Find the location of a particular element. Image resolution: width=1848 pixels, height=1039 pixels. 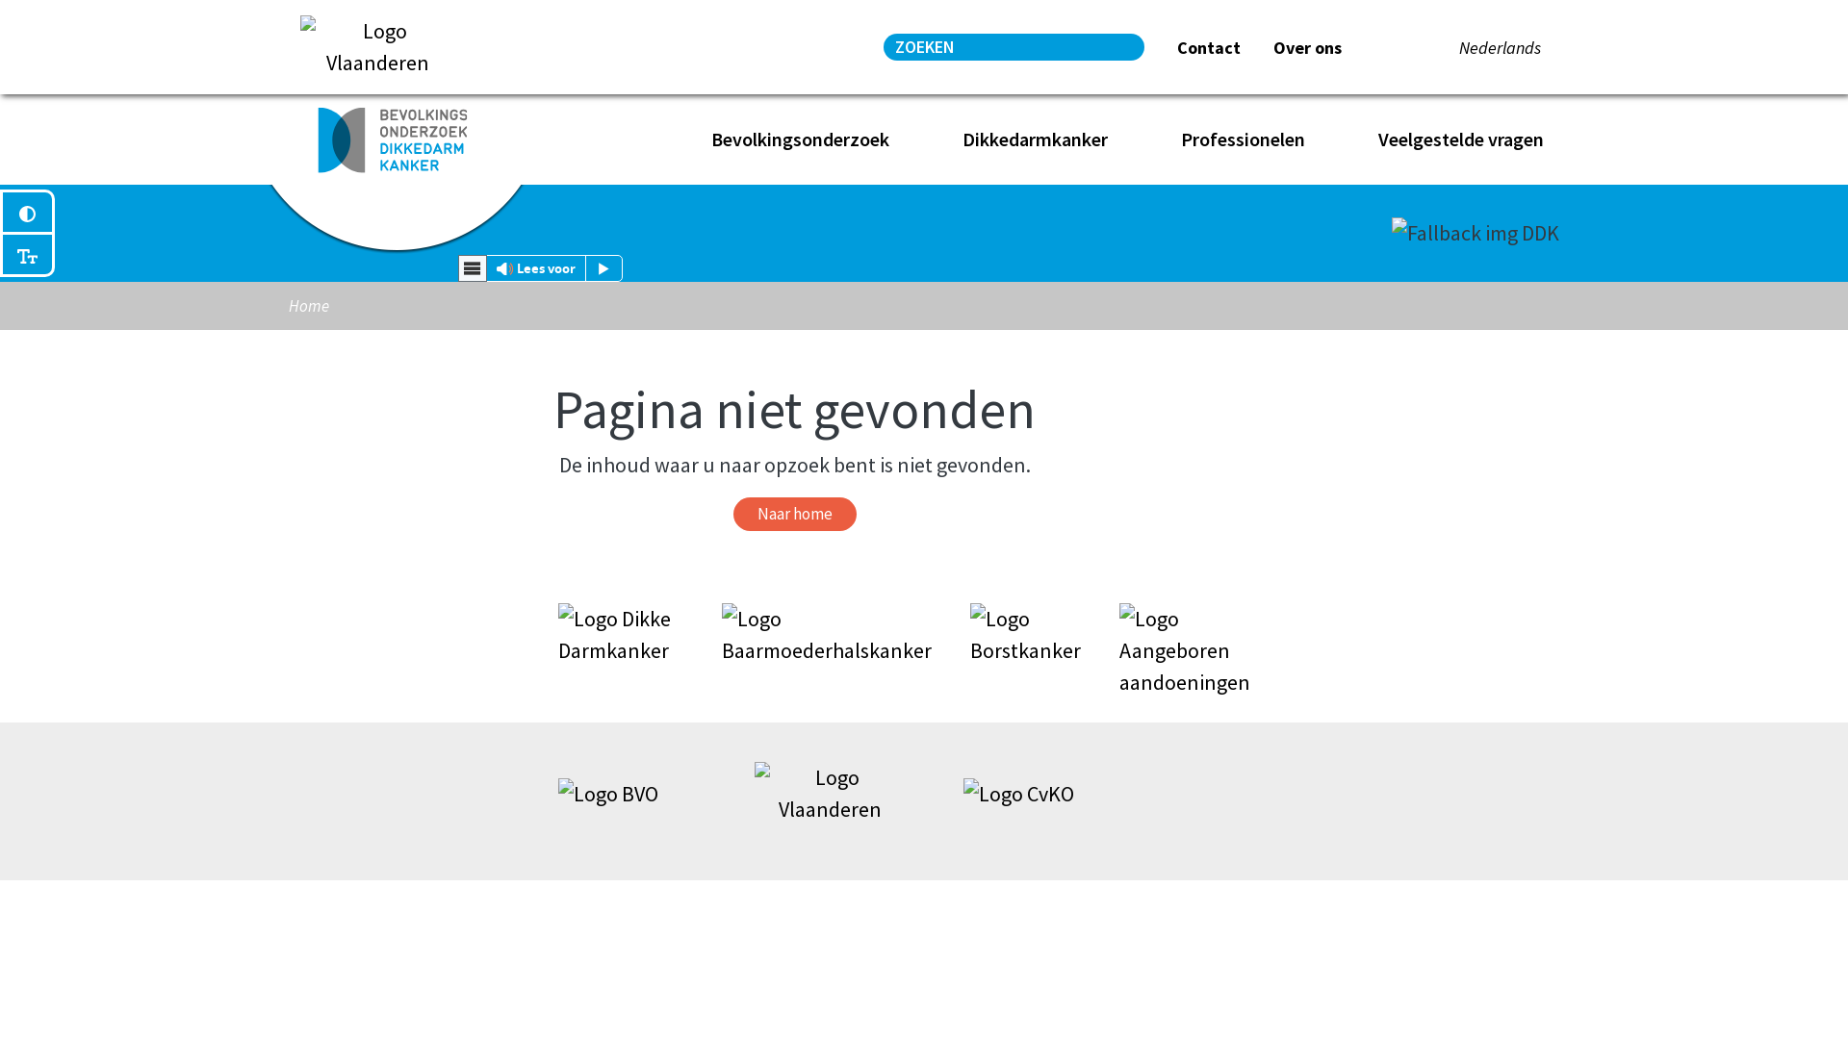

Over ons is located at coordinates (1307, 48).